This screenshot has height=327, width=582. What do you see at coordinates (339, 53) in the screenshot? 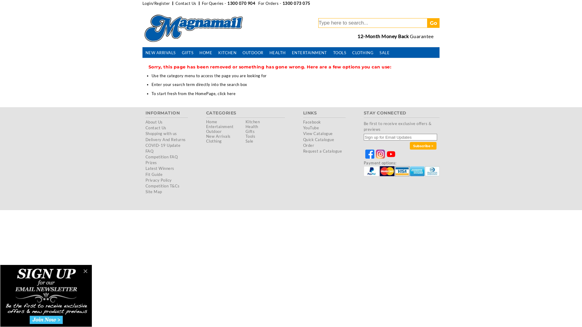
I see `TOOLS` at bounding box center [339, 53].